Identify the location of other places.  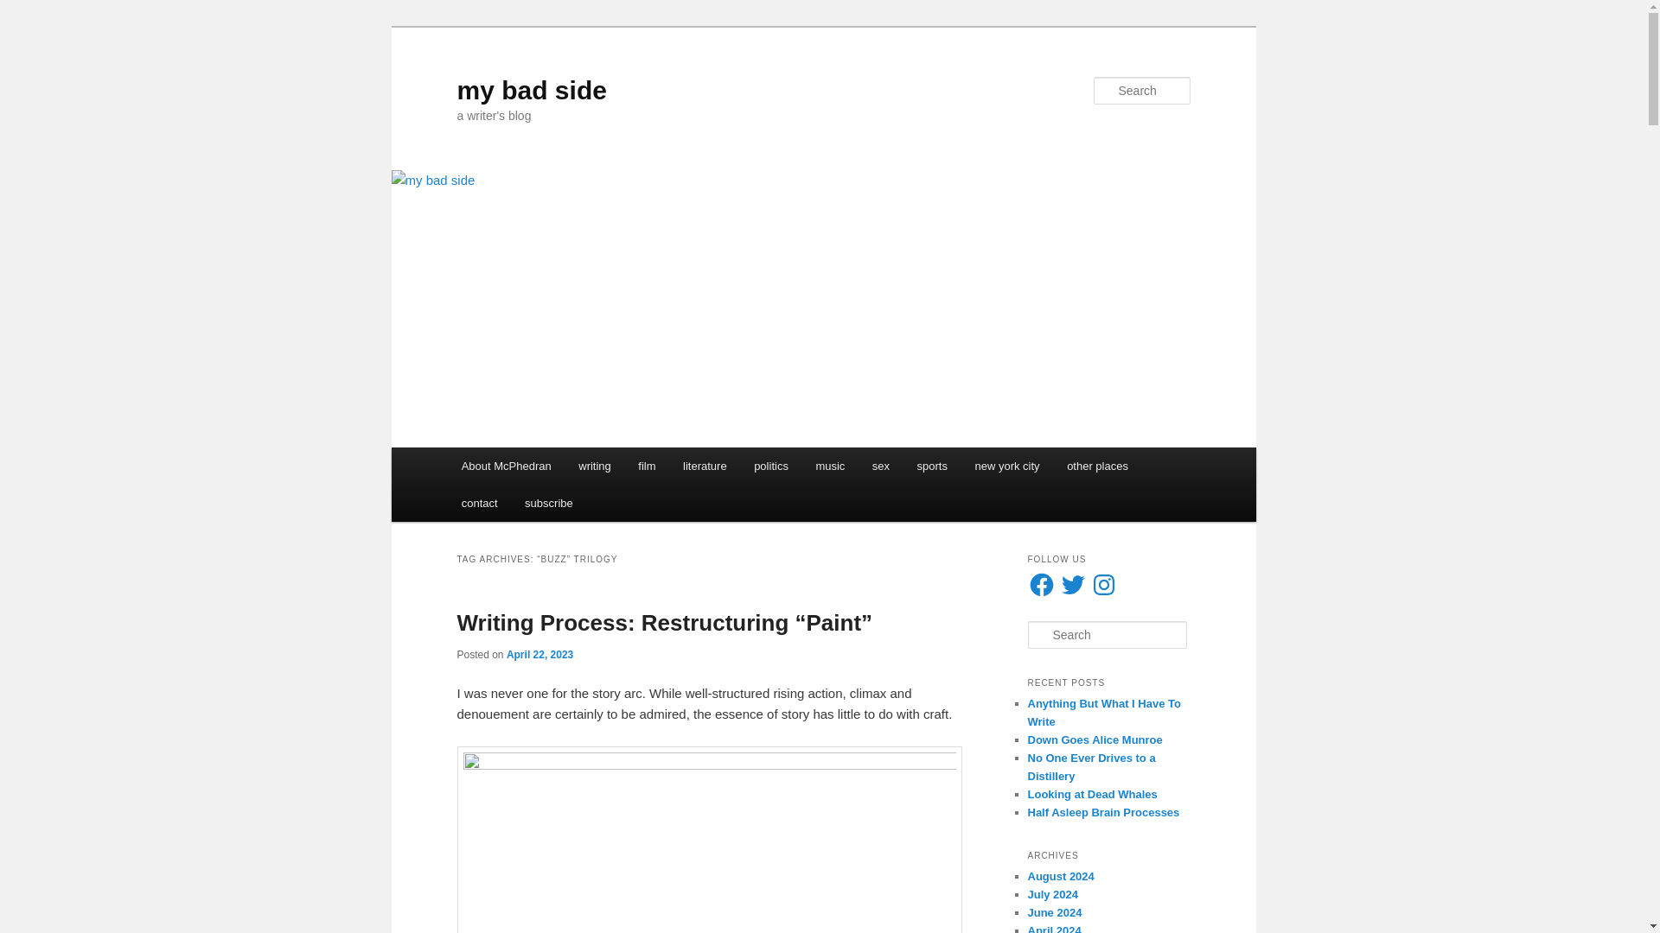
(1096, 466).